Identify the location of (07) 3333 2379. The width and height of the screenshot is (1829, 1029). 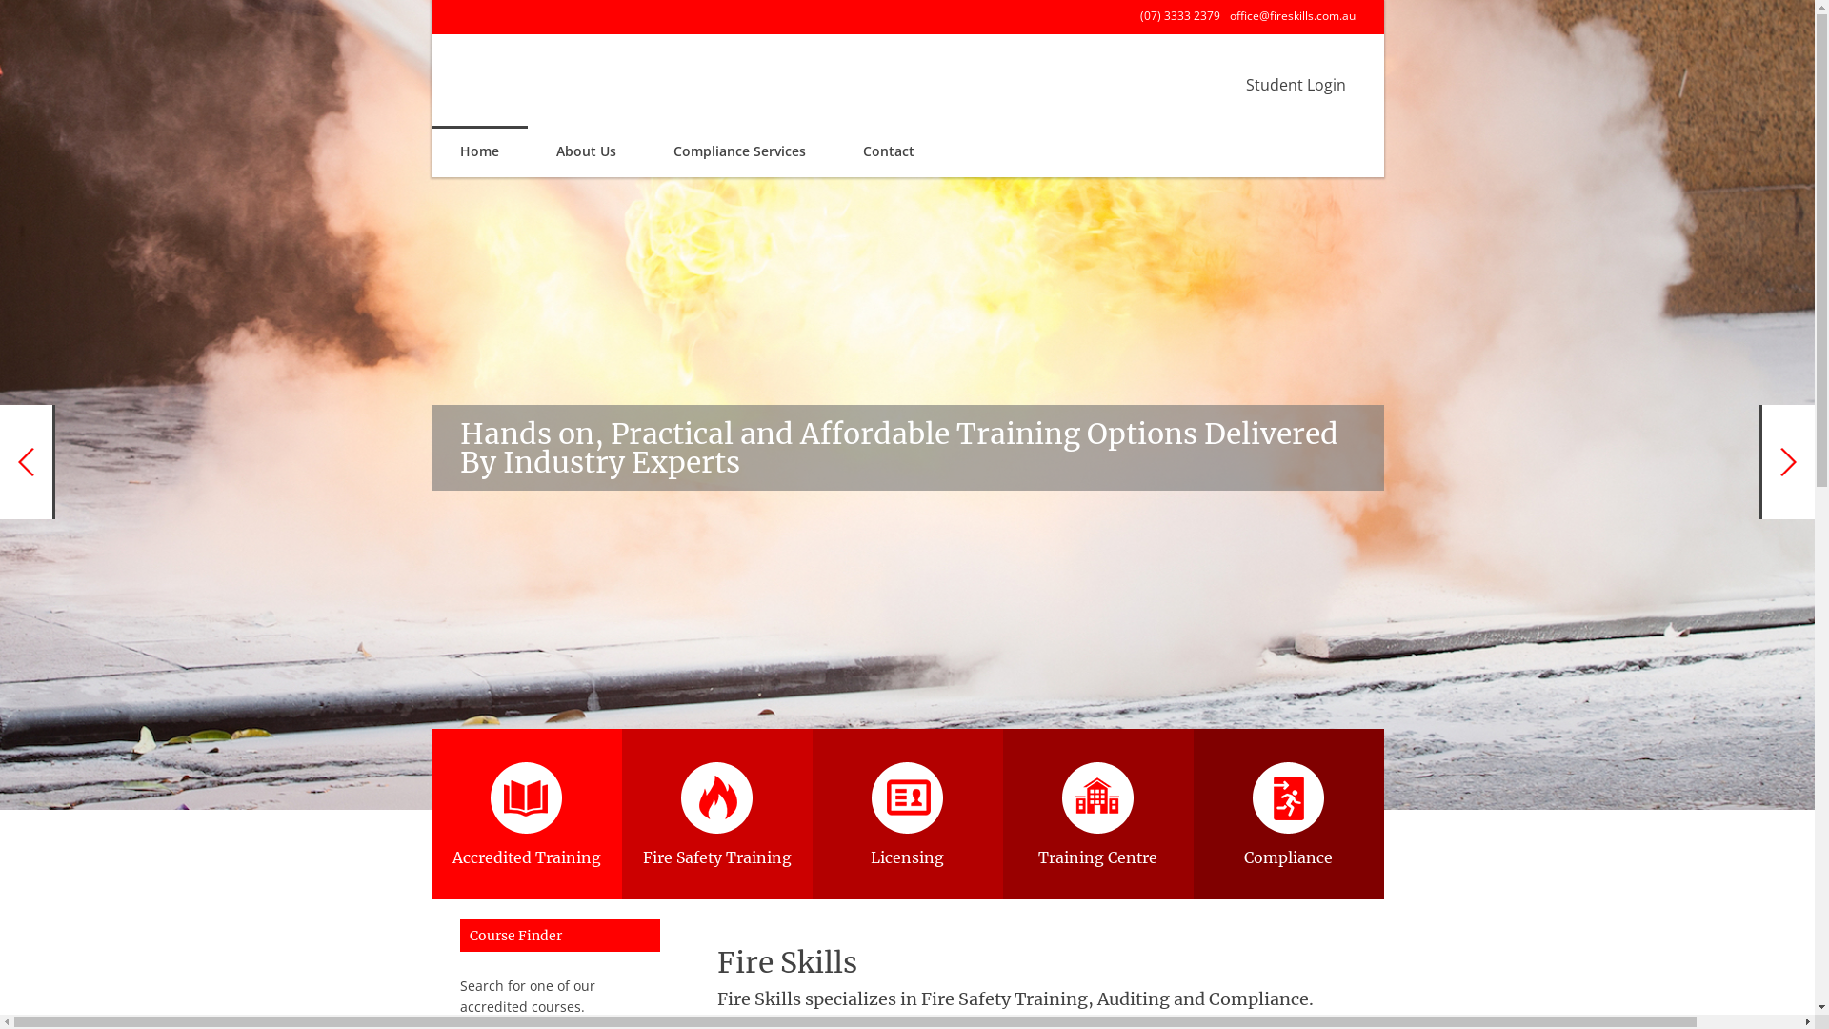
(1179, 15).